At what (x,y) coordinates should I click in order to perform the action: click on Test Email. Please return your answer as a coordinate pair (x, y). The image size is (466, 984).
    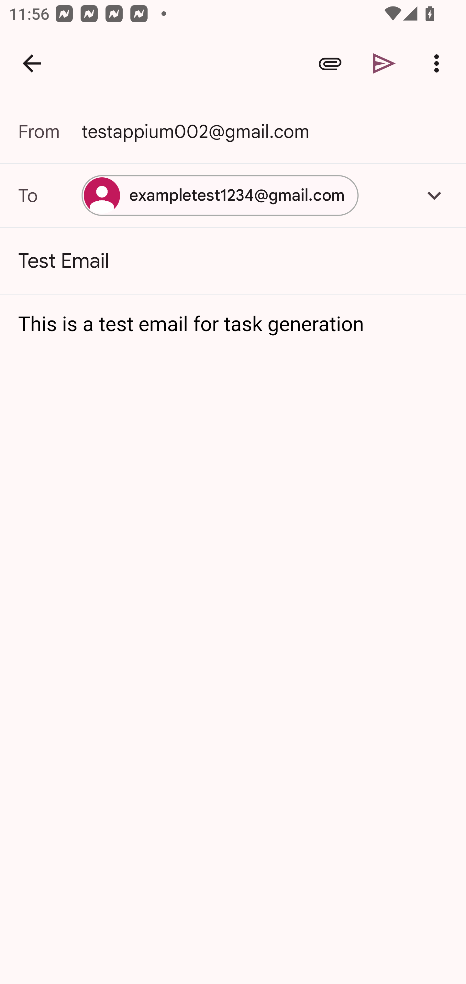
    Looking at the image, I should click on (233, 261).